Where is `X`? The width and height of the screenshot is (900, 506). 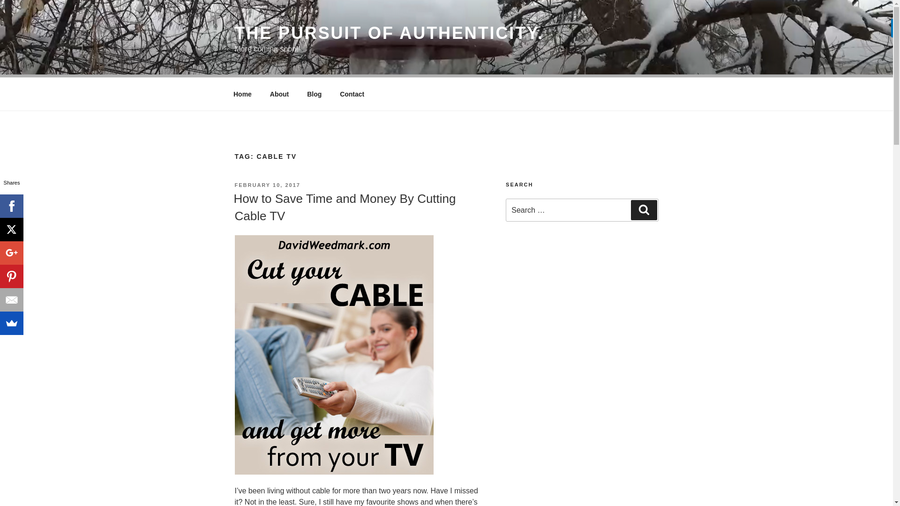 X is located at coordinates (11, 230).